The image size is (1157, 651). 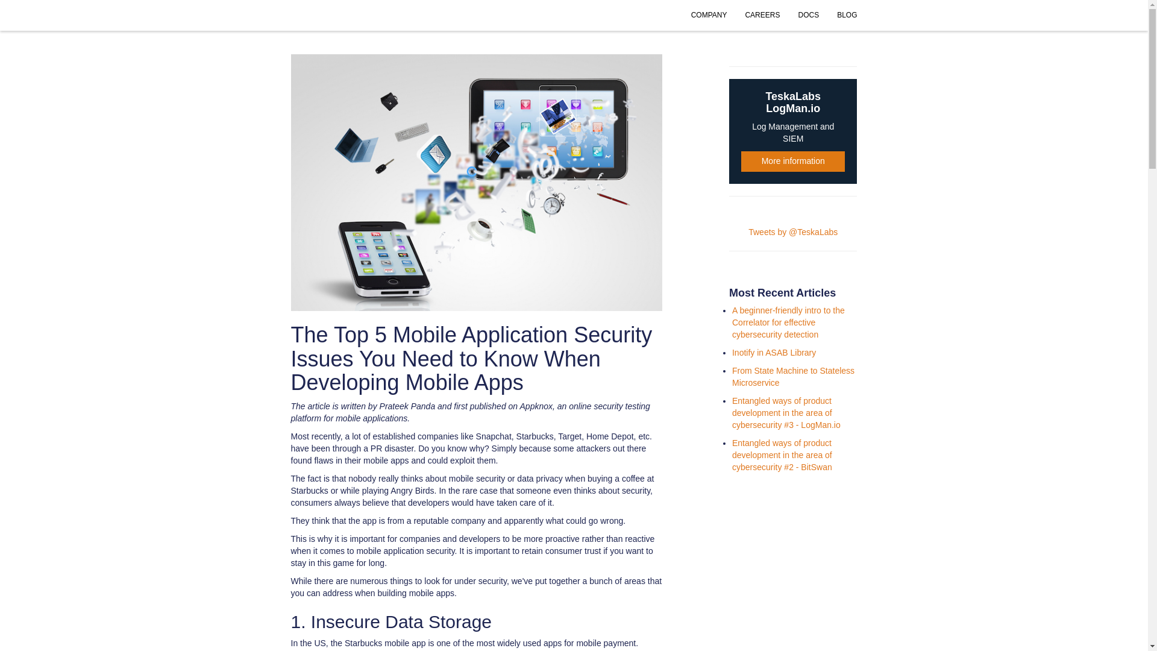 I want to click on mobile apps image, so click(x=793, y=131).